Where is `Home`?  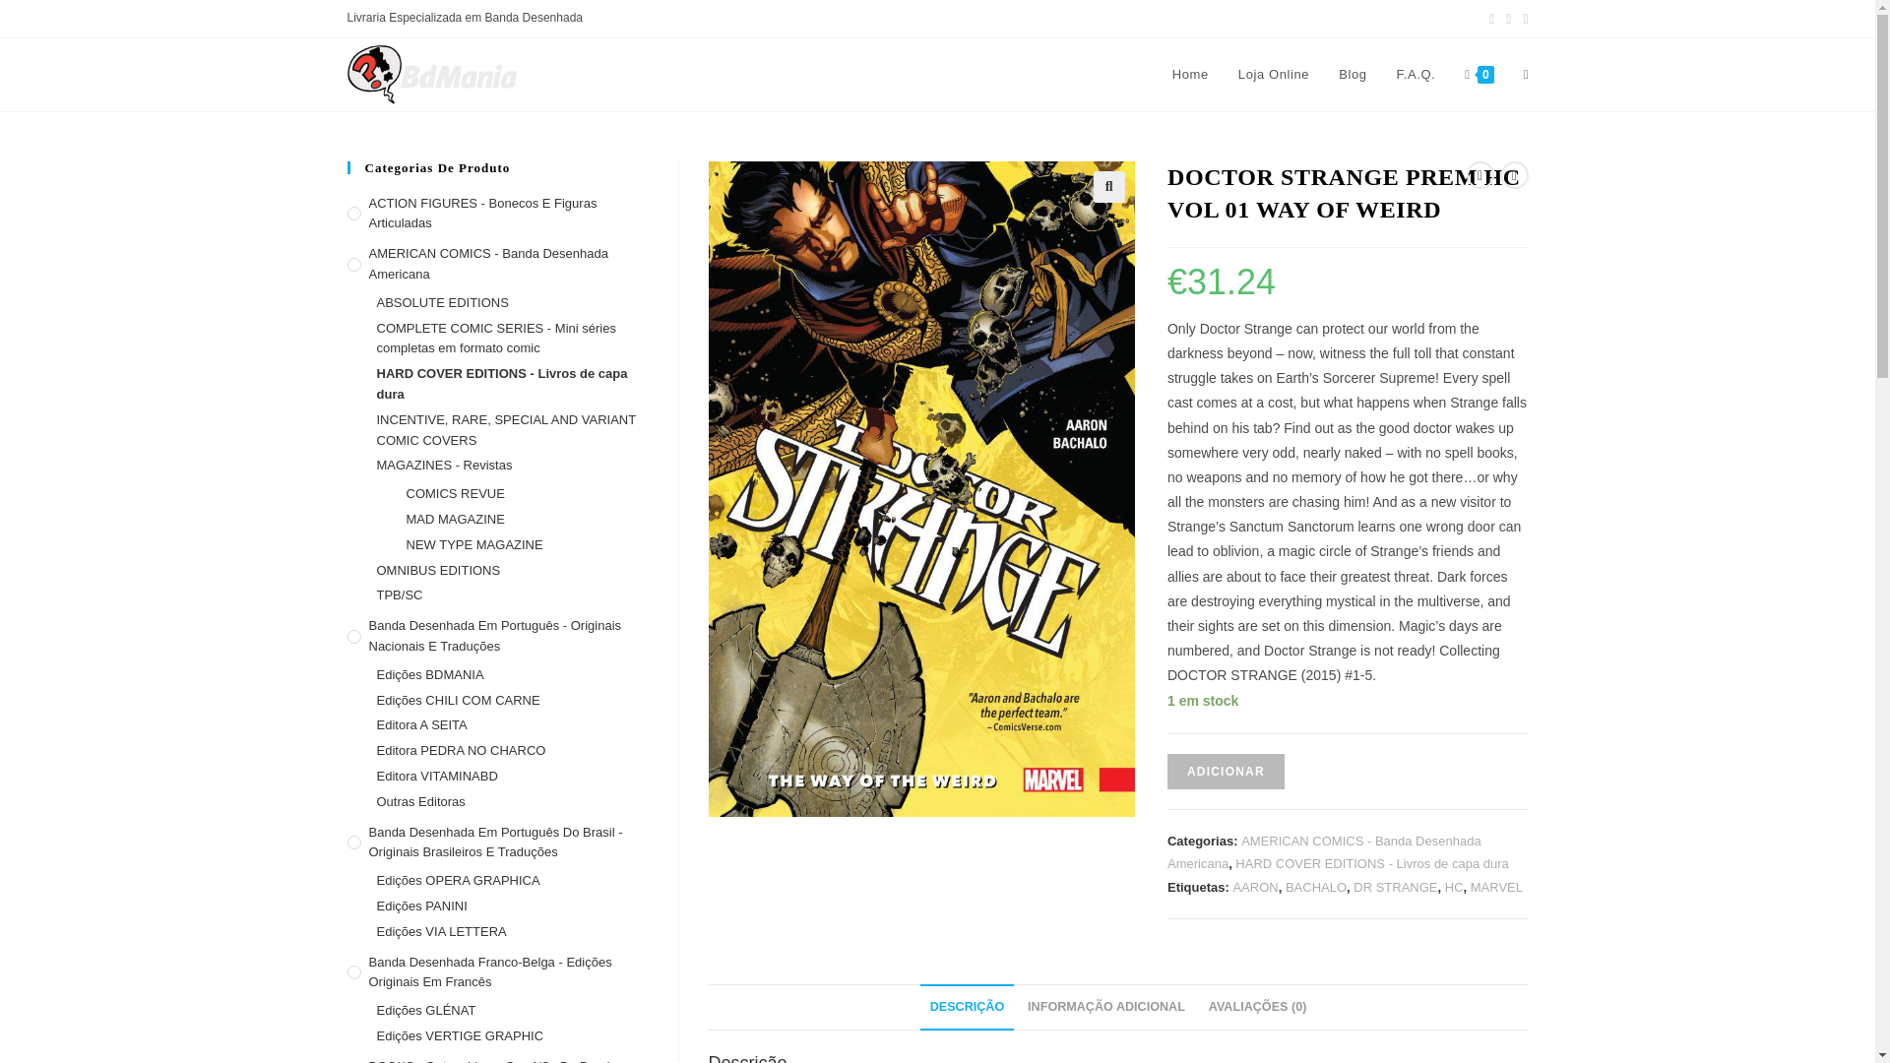 Home is located at coordinates (1189, 75).